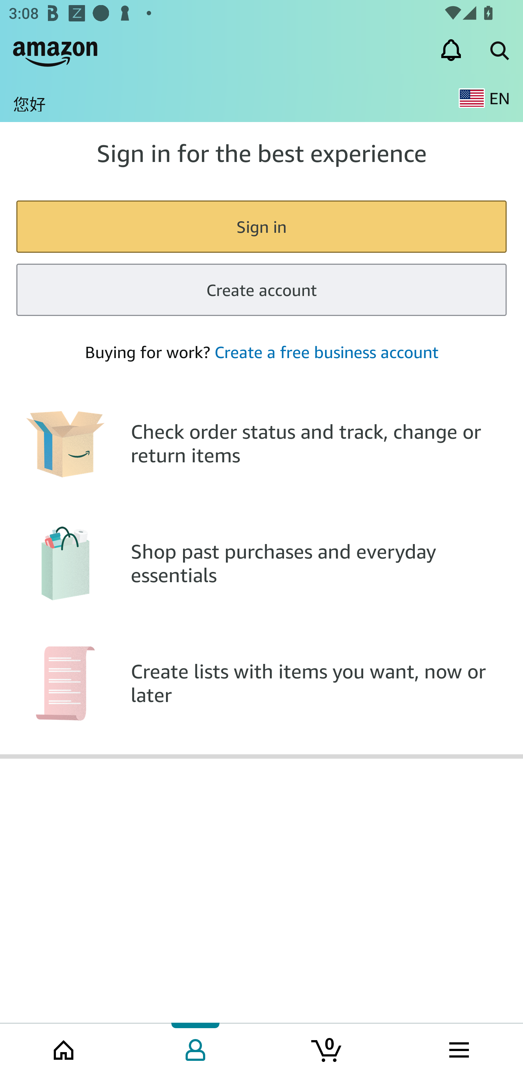  Describe the element at coordinates (195, 1048) in the screenshot. I see `Your Amazon.com Tab 2 of 4` at that location.